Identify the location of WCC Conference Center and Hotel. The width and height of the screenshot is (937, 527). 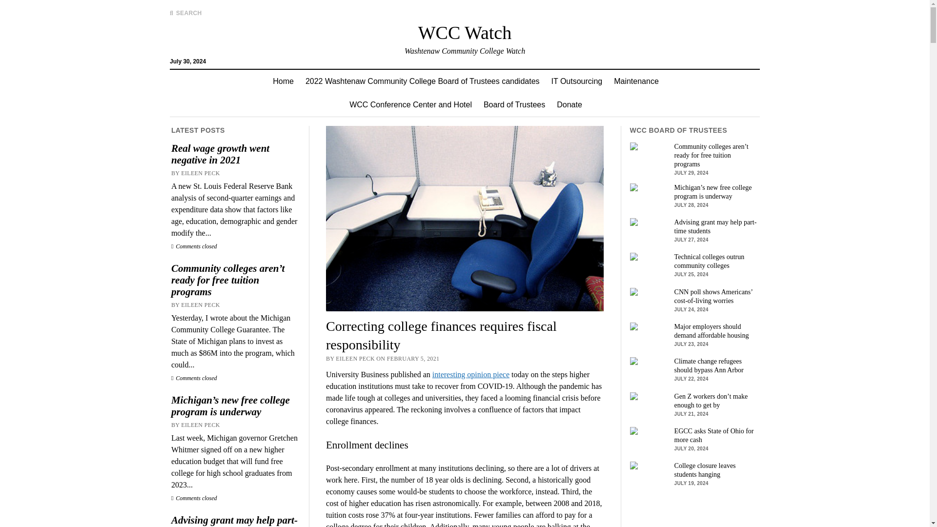
(411, 104).